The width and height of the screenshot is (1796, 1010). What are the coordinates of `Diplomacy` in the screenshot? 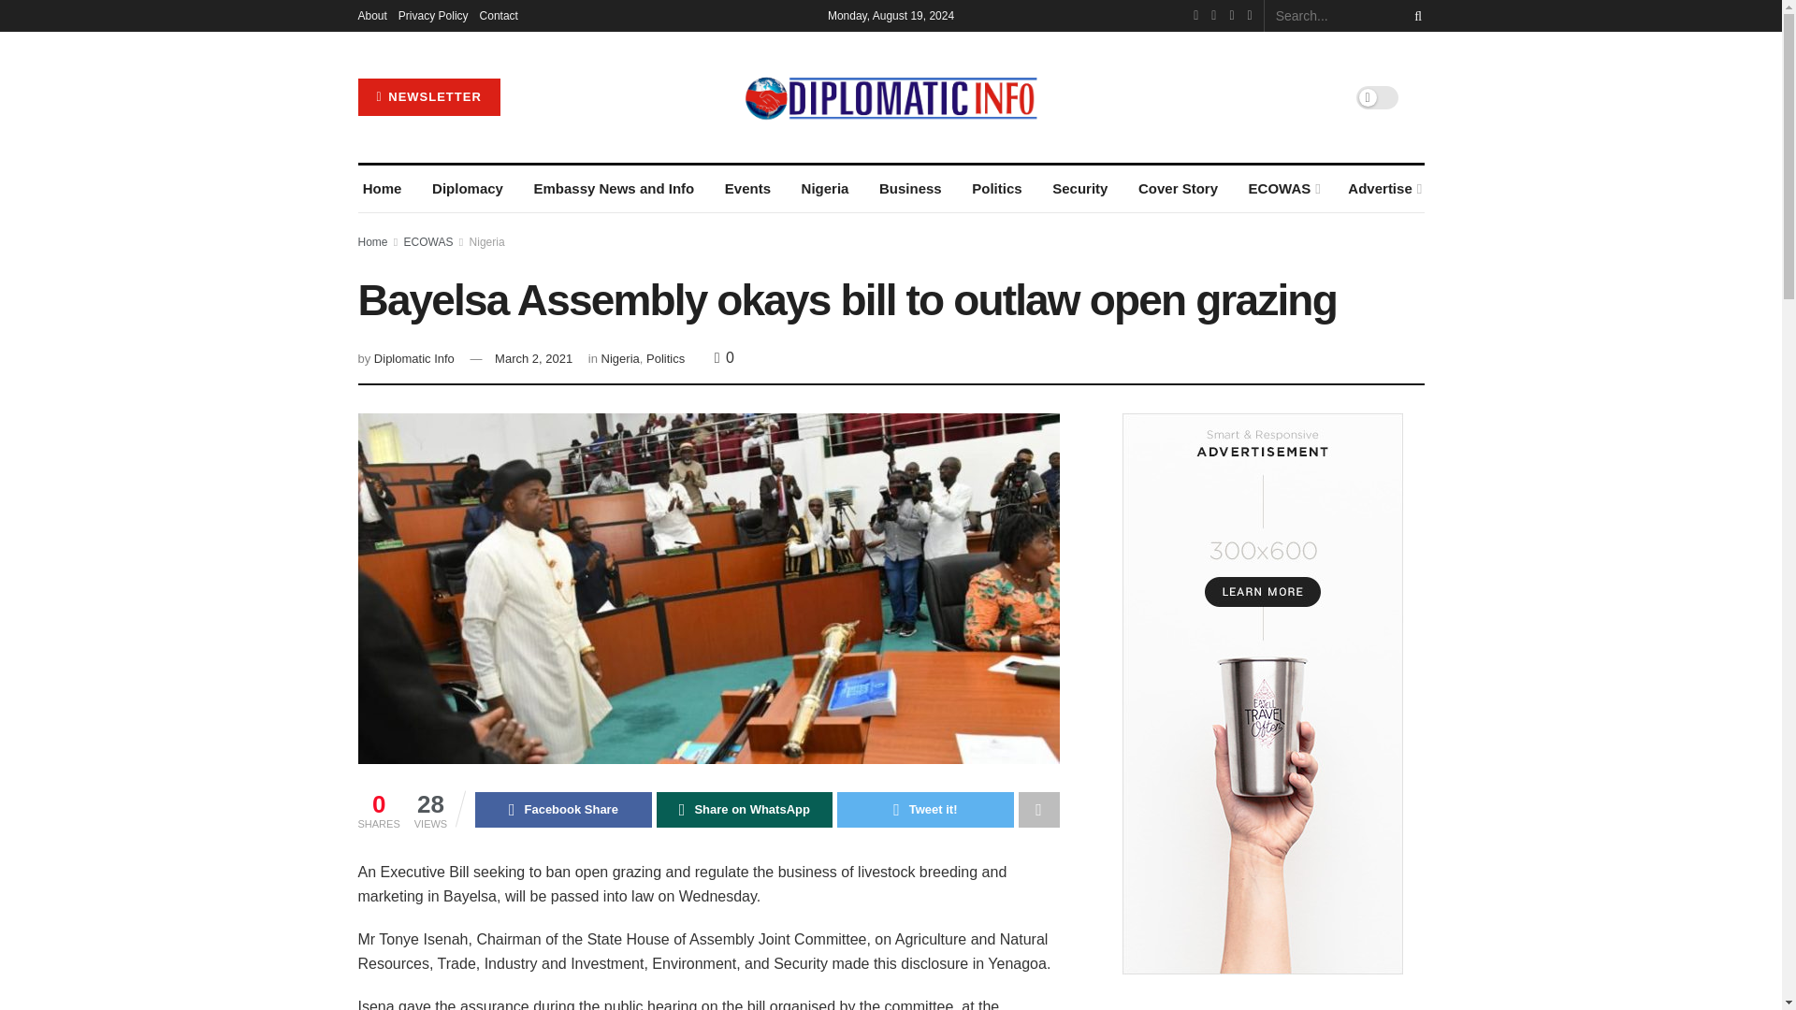 It's located at (468, 189).